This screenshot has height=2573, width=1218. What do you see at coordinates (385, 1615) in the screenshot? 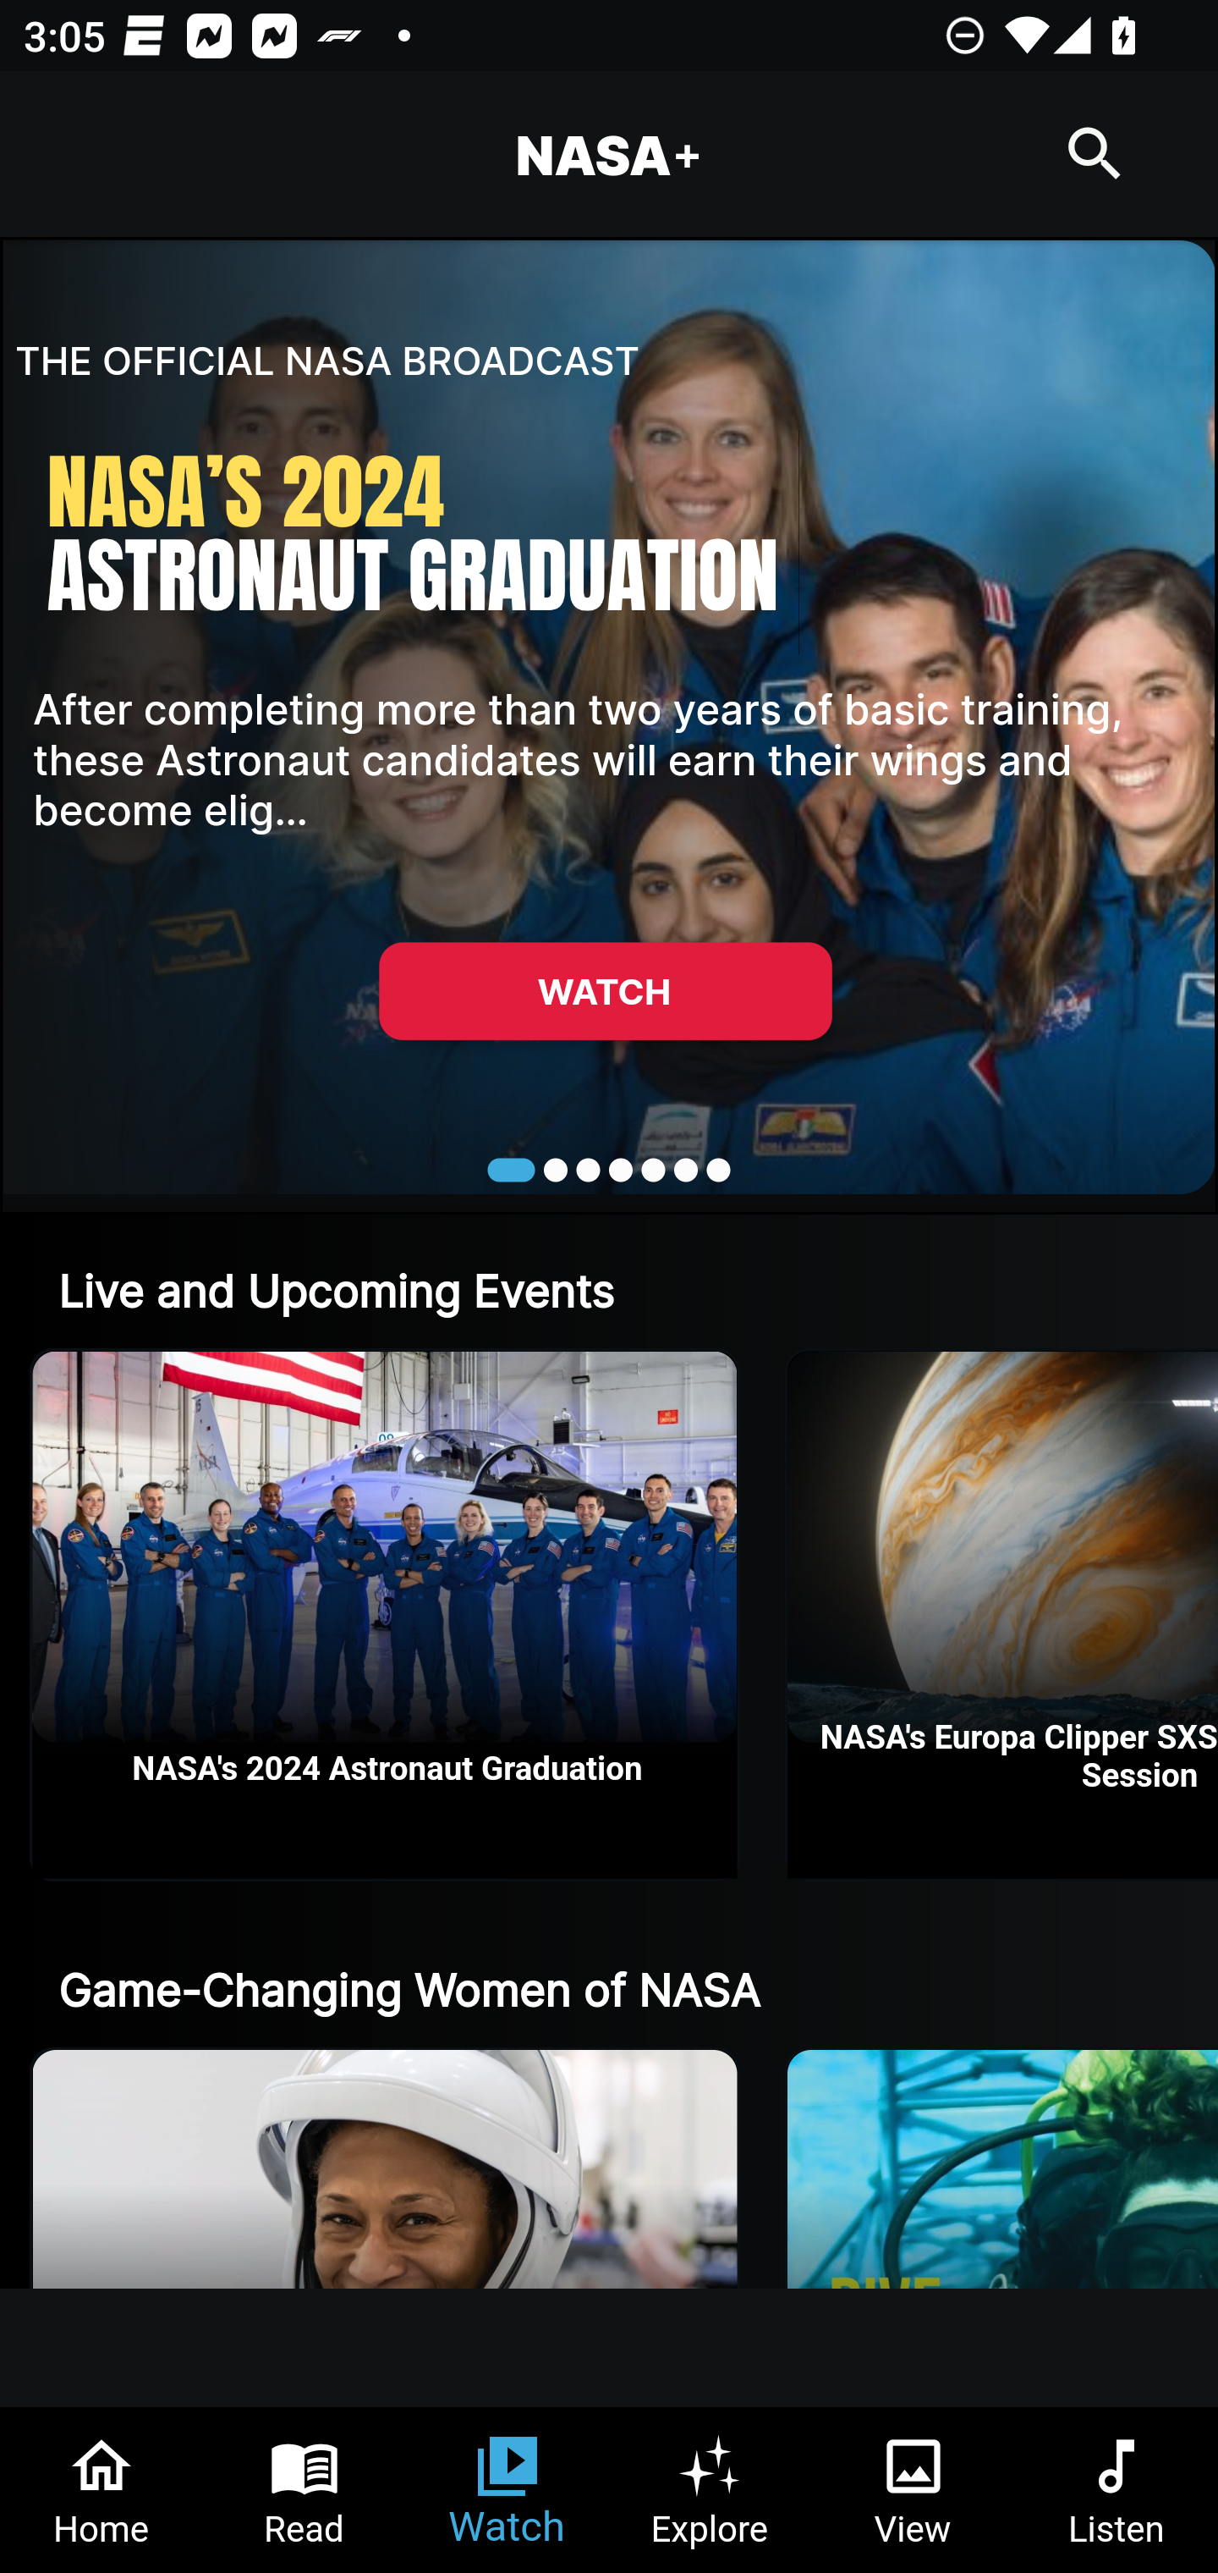
I see `NASA's 2024 Astronaut Graduation` at bounding box center [385, 1615].